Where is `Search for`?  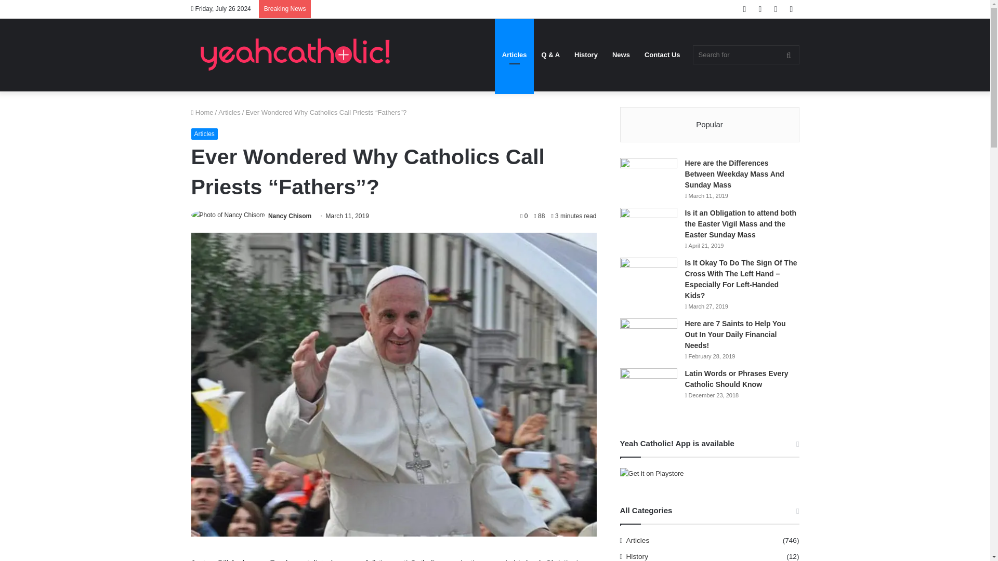 Search for is located at coordinates (745, 55).